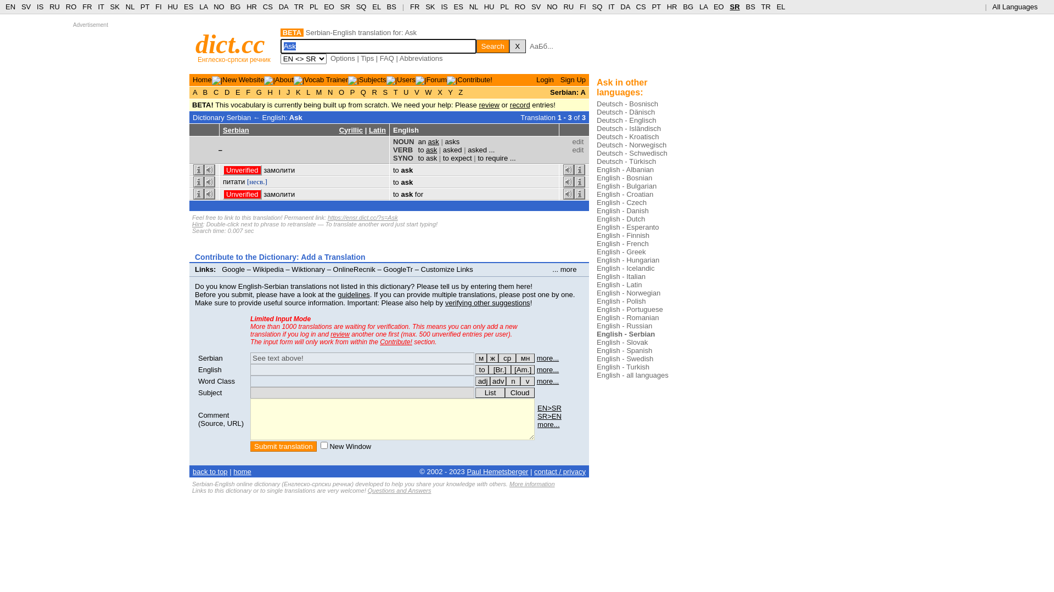 This screenshot has width=1054, height=592. Describe the element at coordinates (623, 367) in the screenshot. I see `English - Turkish` at that location.